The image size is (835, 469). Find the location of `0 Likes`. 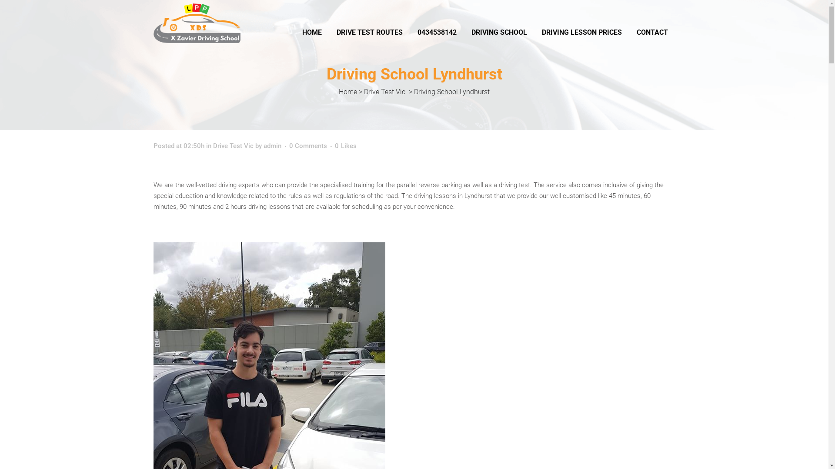

0 Likes is located at coordinates (346, 146).